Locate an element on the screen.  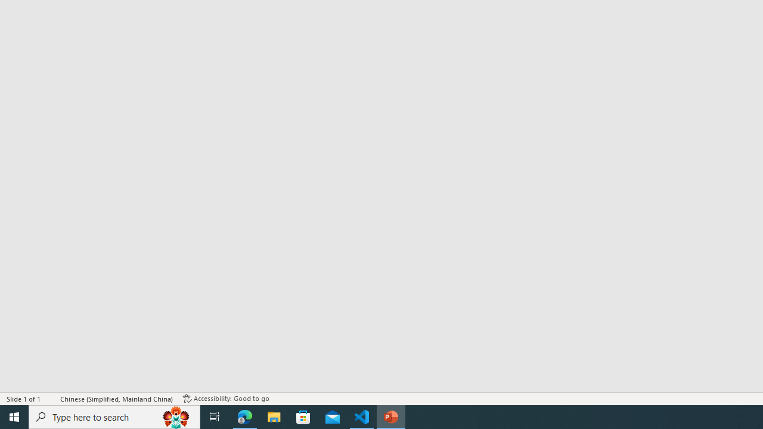
Accessibility Checker Accessibility: Good to go is located at coordinates (226, 398).